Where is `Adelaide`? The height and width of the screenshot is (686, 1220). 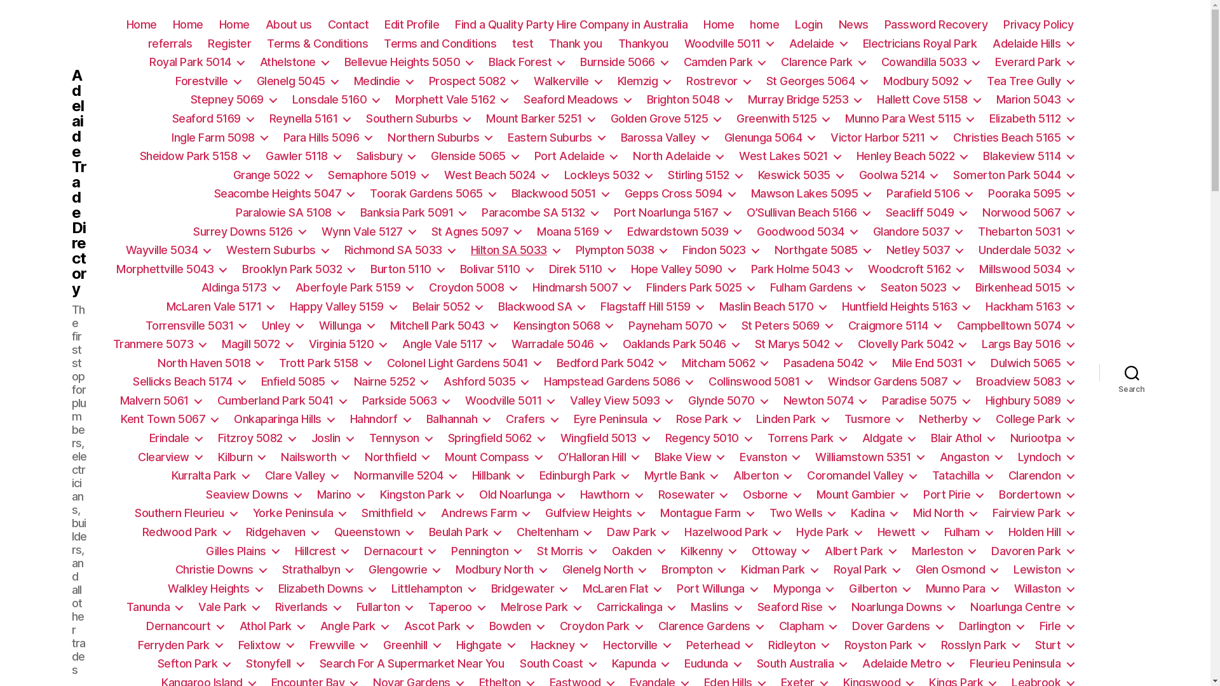 Adelaide is located at coordinates (818, 44).